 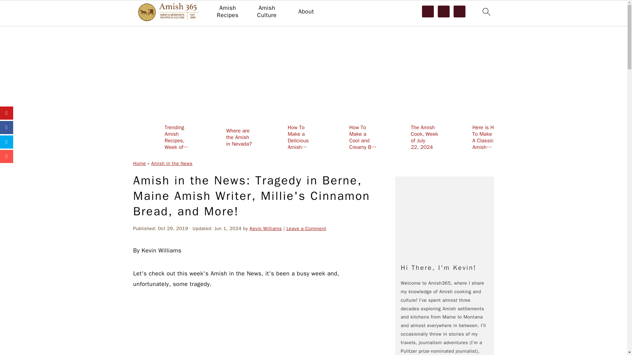 I want to click on Where are the Amish in Nevada?, so click(x=224, y=137).